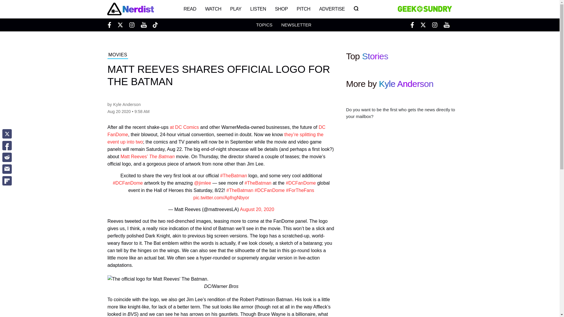 This screenshot has height=317, width=564. I want to click on Instagram Nerdist, so click(132, 25).